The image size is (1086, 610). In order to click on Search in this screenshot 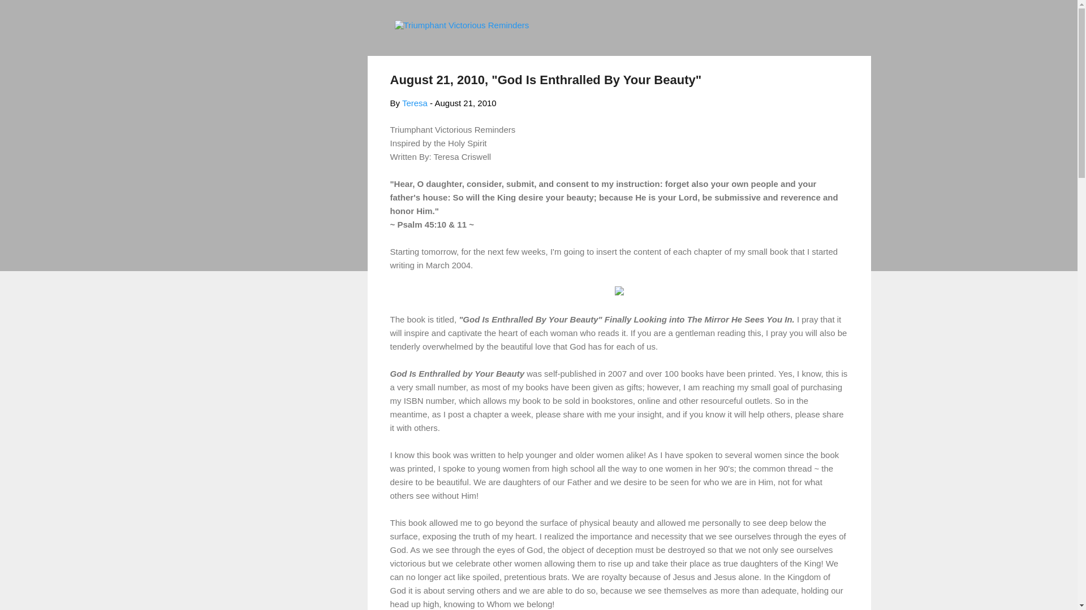, I will do `click(22, 14)`.